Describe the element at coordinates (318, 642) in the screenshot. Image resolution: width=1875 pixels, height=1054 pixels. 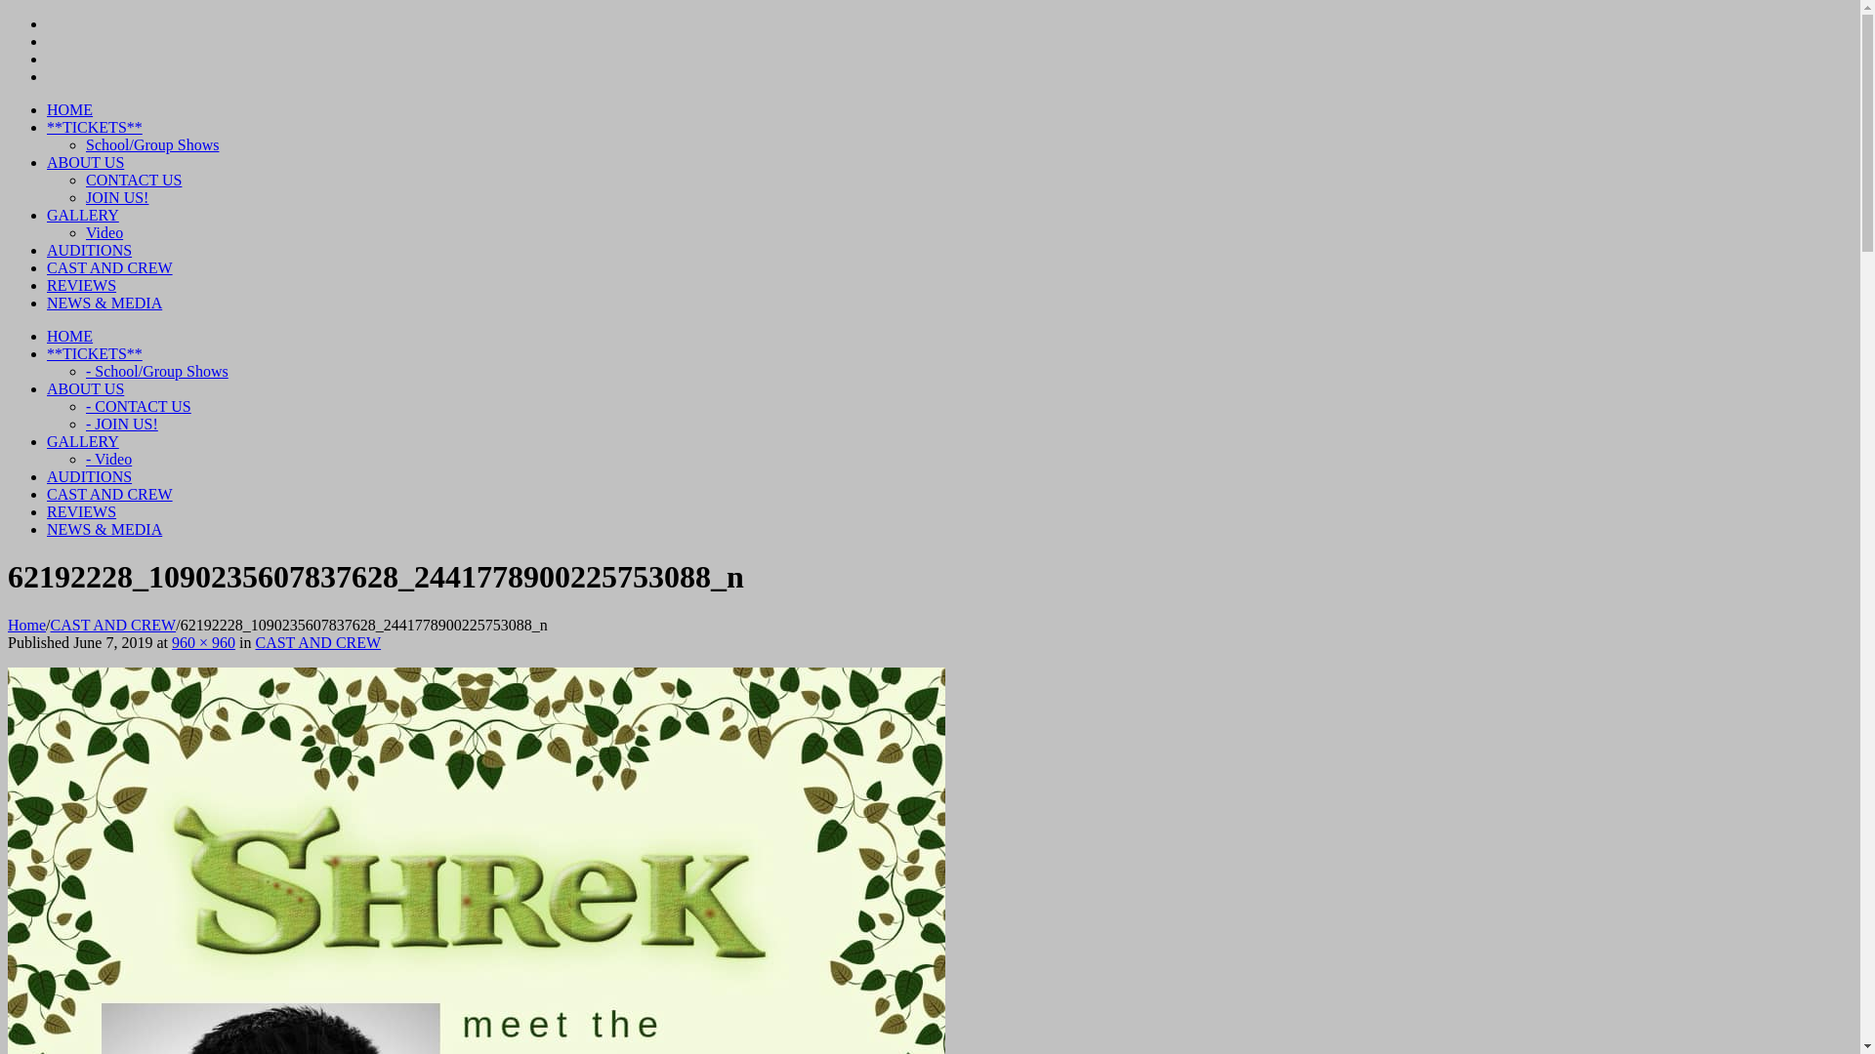
I see `CAST AND CREW` at that location.